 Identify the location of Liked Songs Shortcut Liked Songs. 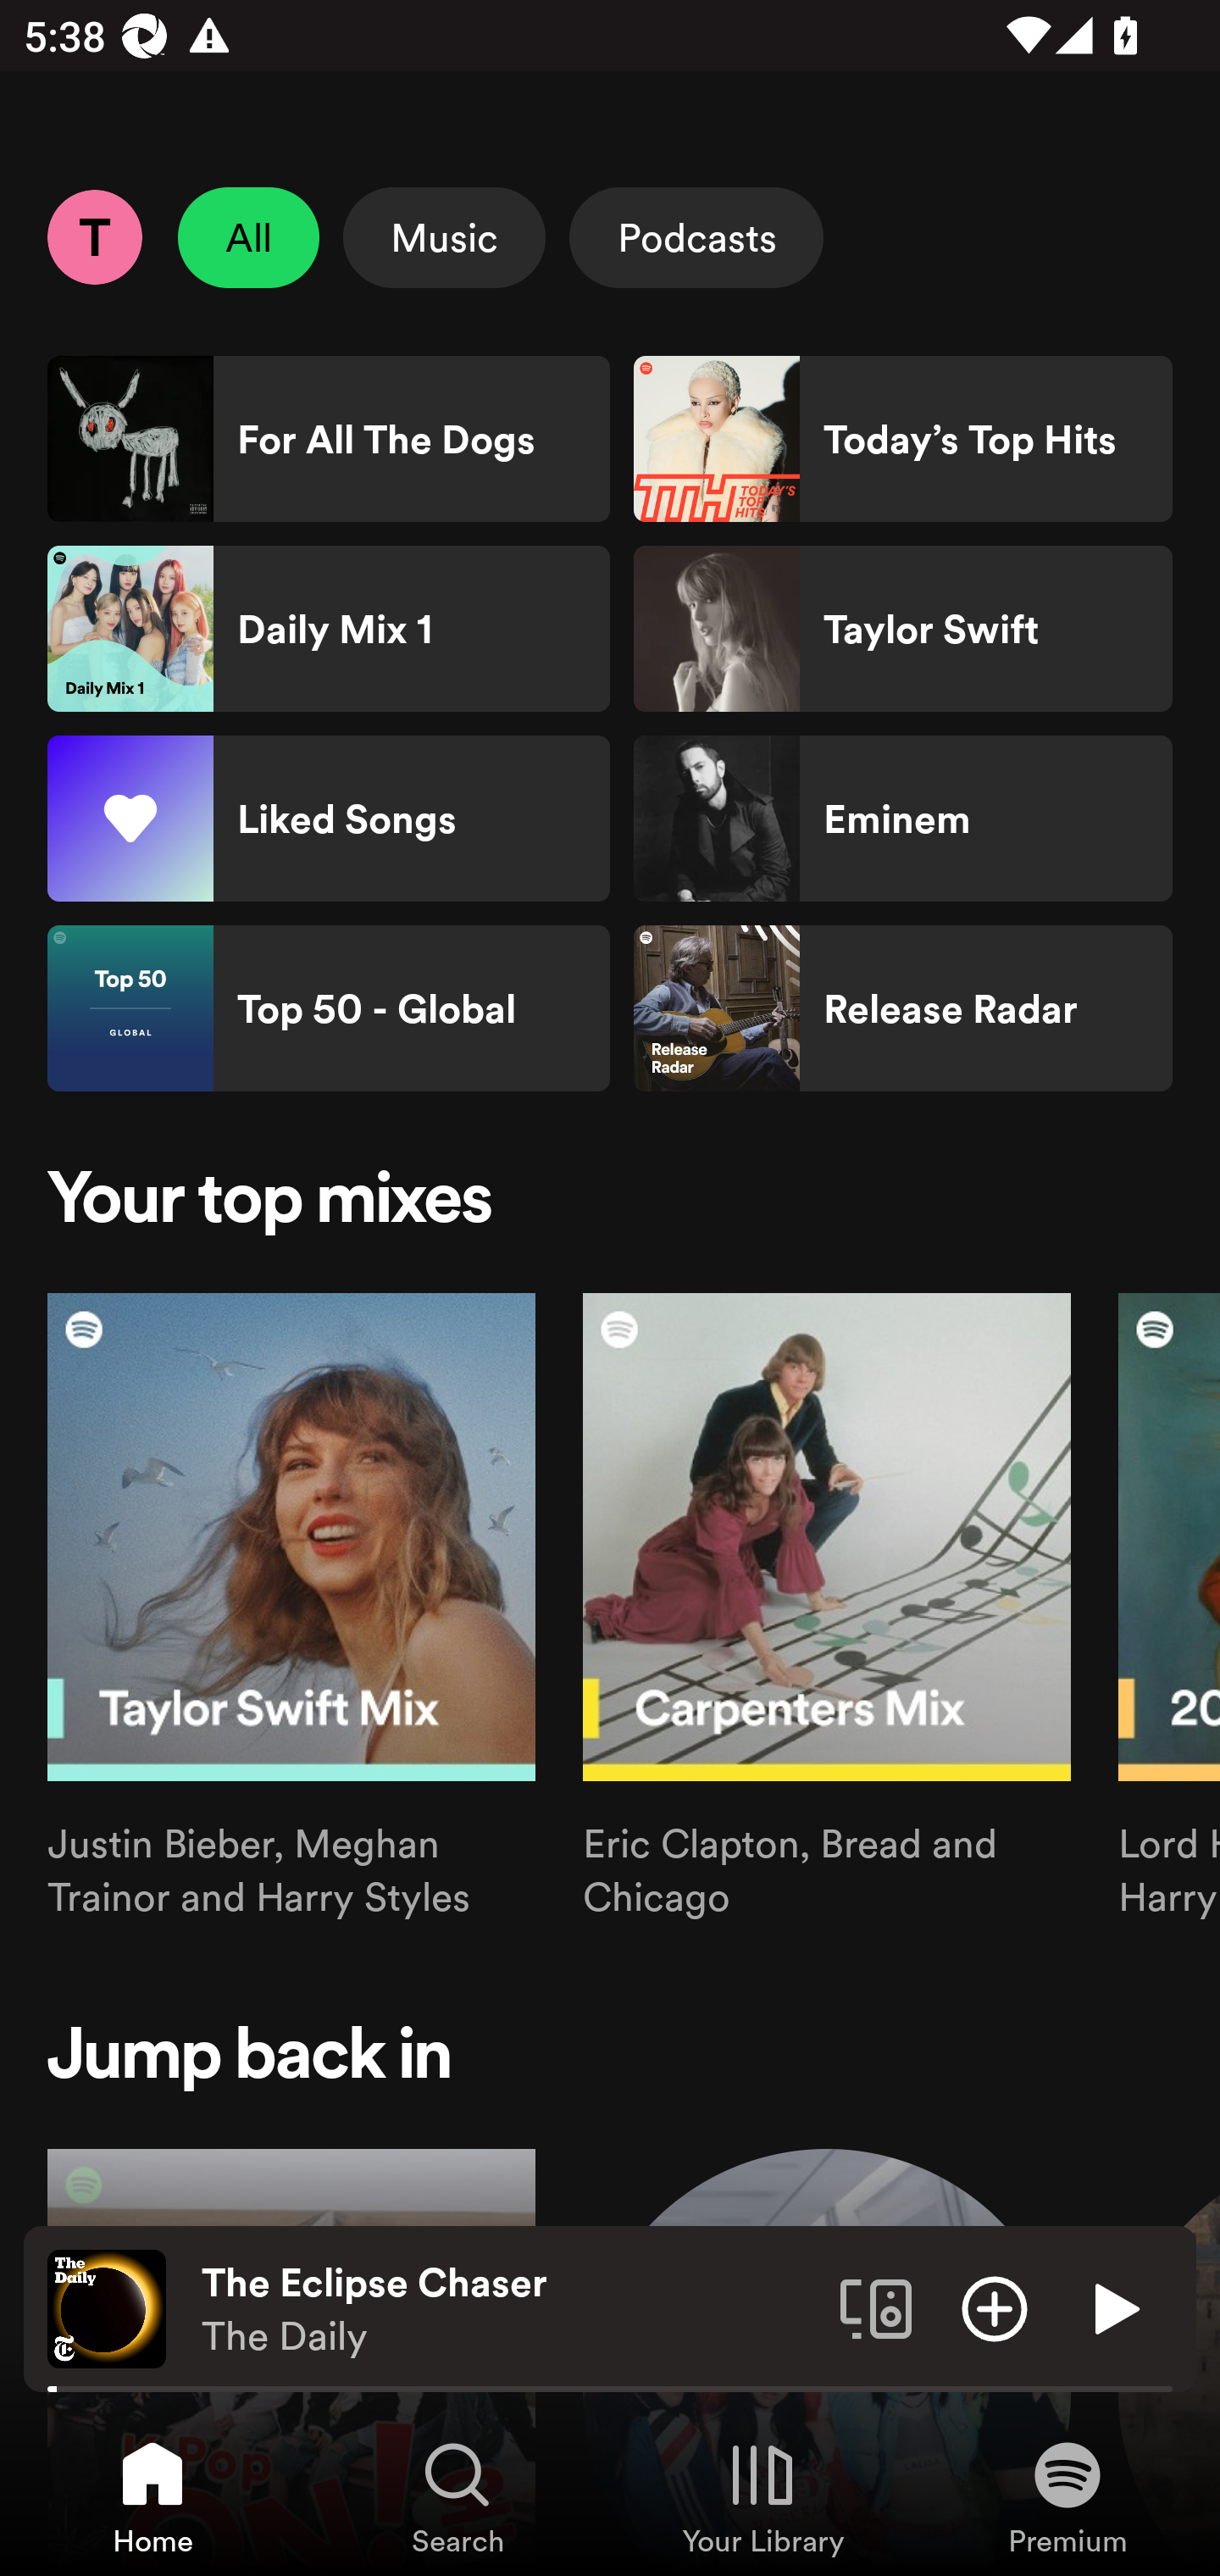
(329, 819).